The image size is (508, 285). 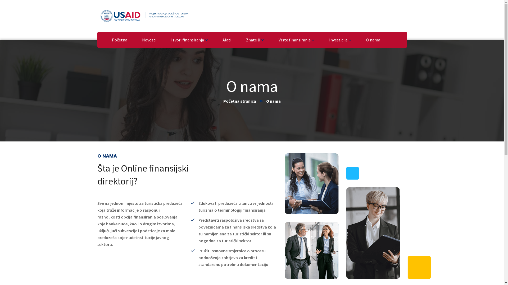 I want to click on Izvori finansiranja, so click(x=189, y=40).